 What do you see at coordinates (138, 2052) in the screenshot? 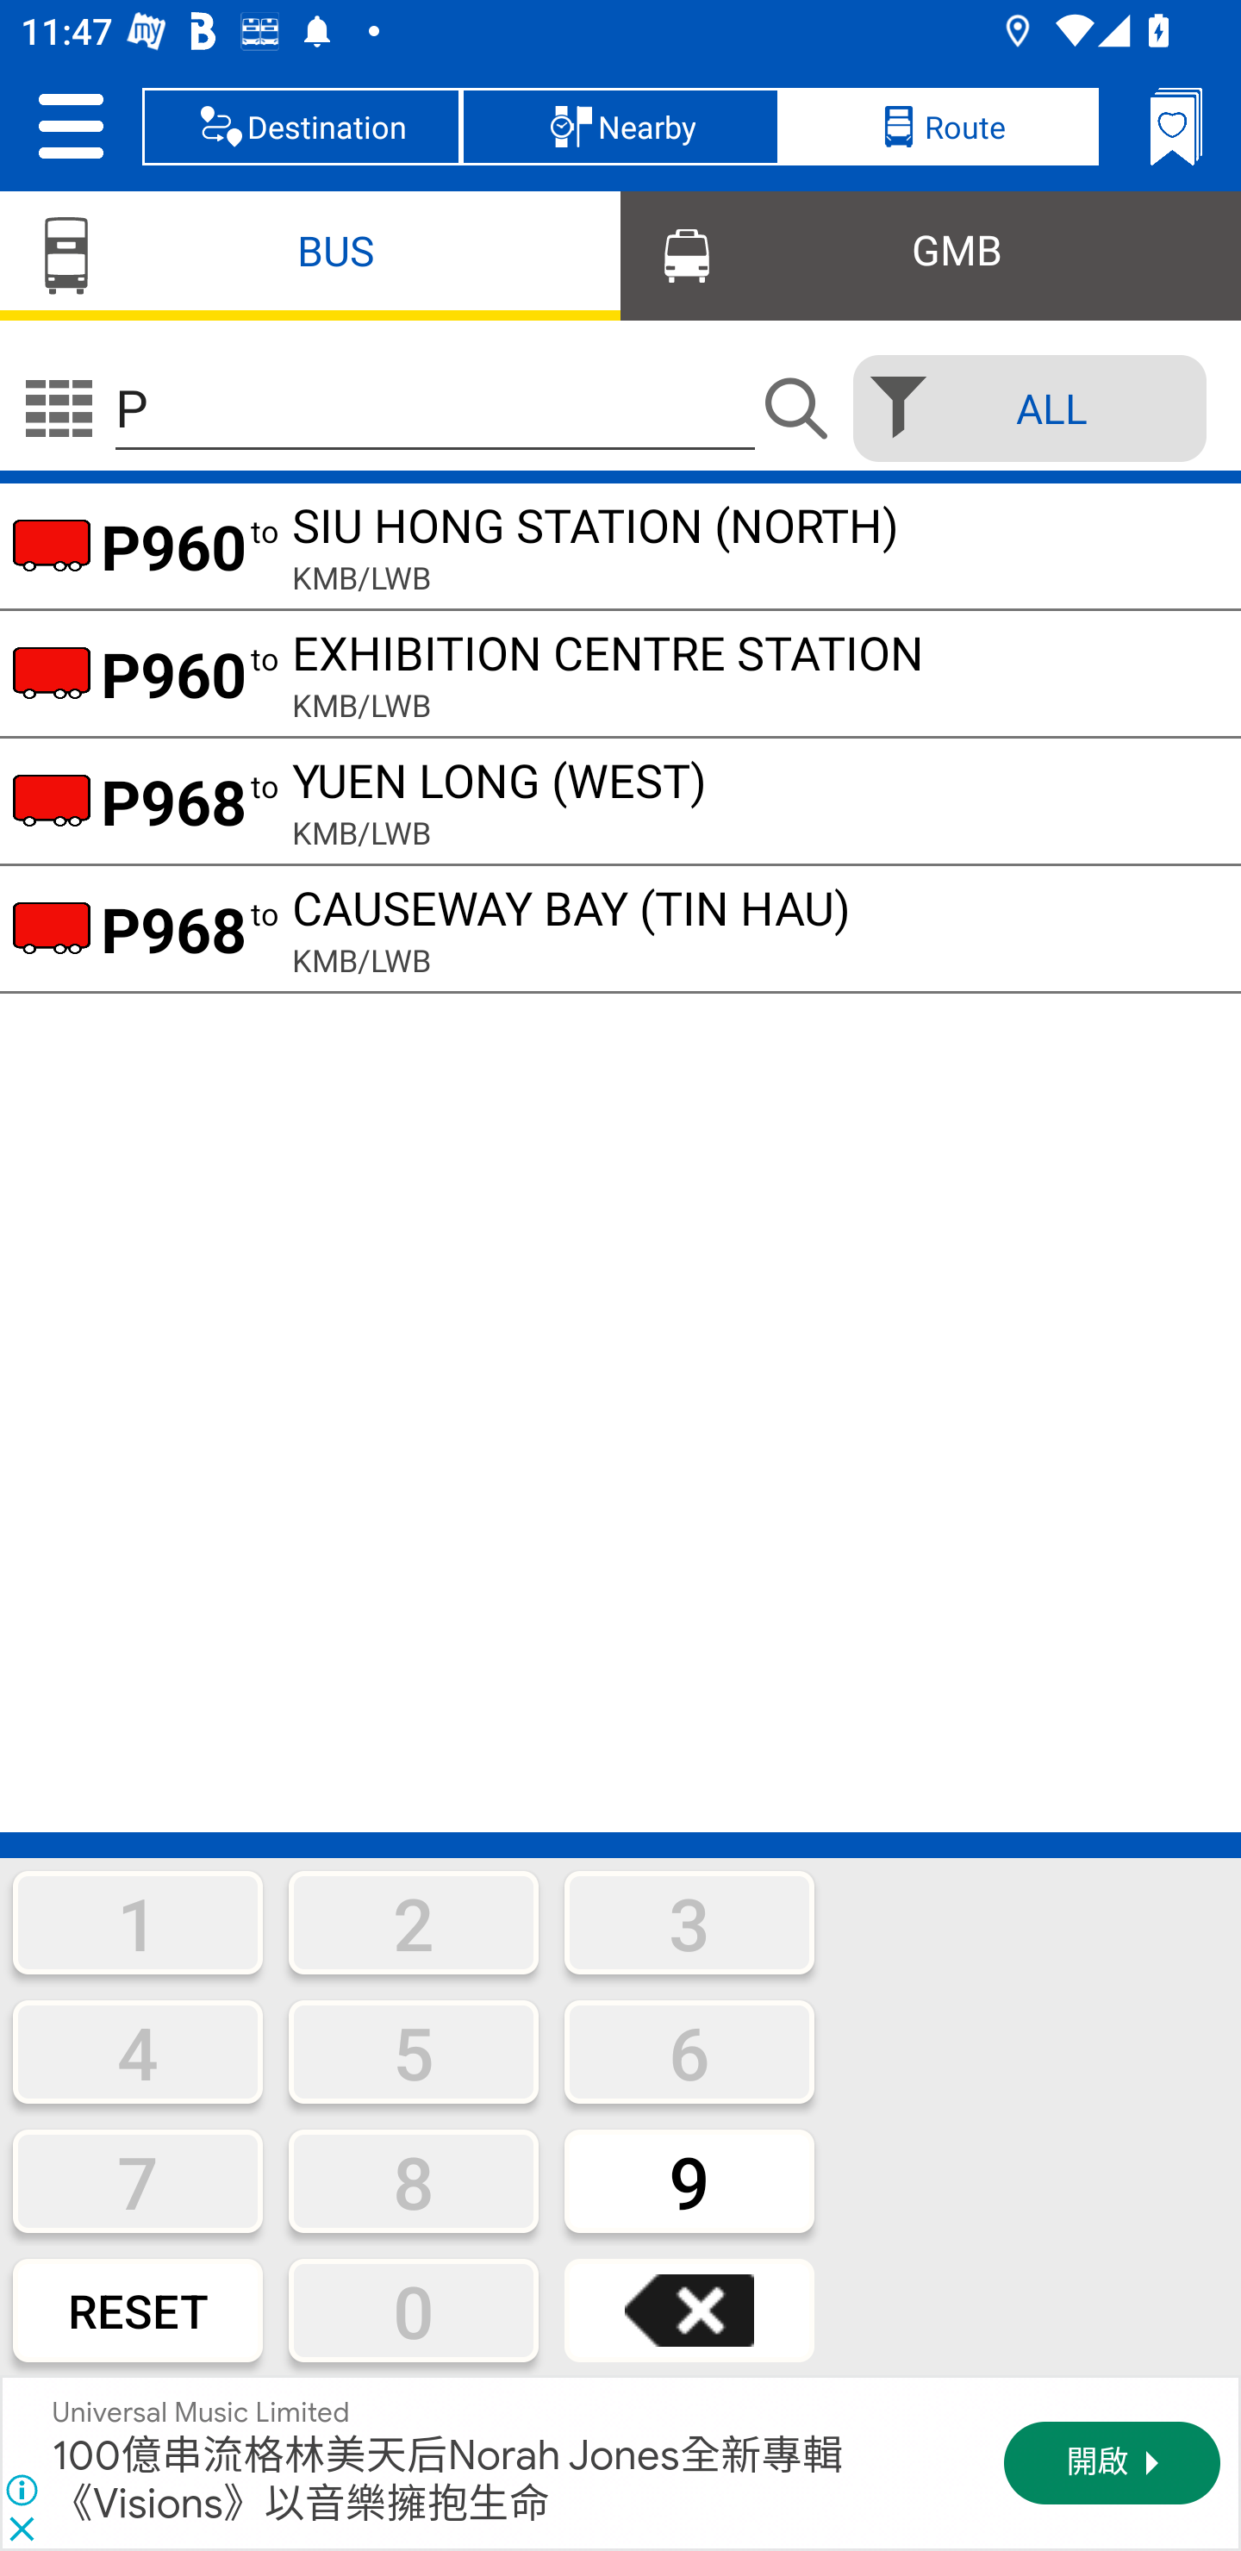
I see `4` at bounding box center [138, 2052].